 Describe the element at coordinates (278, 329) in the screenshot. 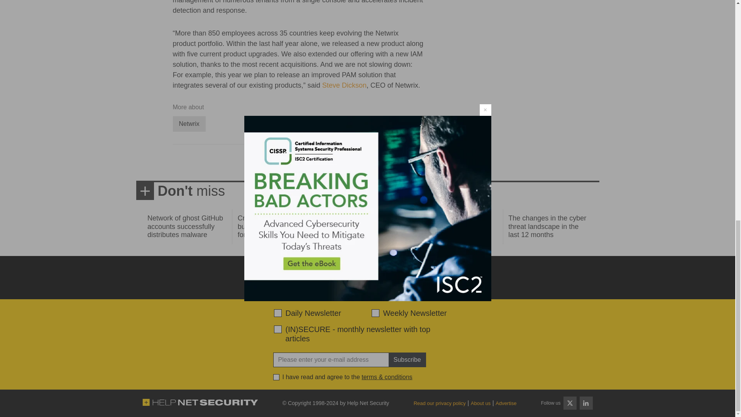

I see `28abe5d9ef` at that location.